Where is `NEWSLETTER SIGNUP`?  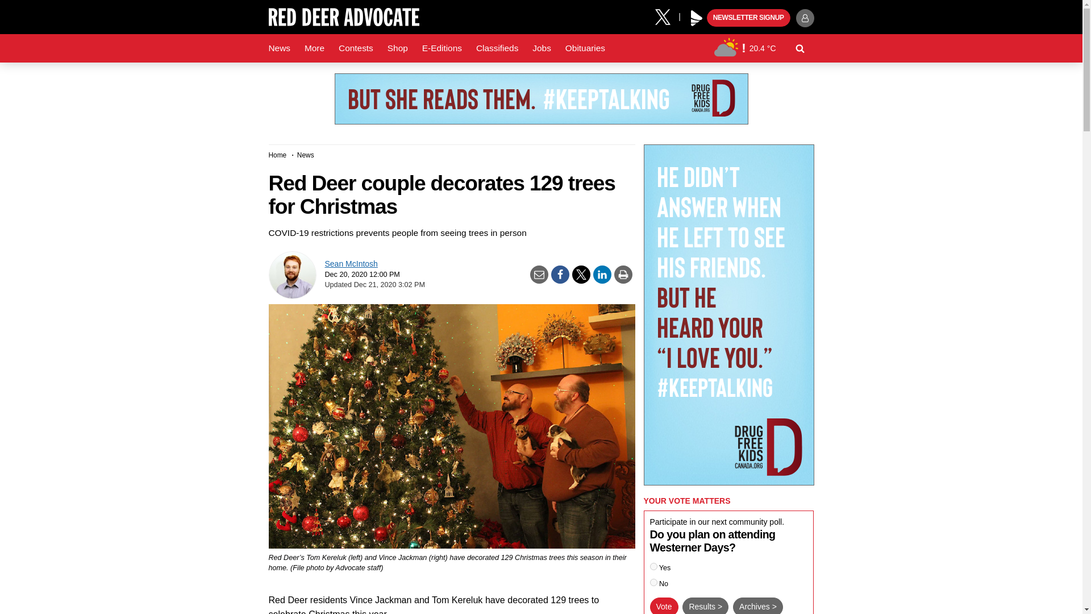 NEWSLETTER SIGNUP is located at coordinates (748, 18).